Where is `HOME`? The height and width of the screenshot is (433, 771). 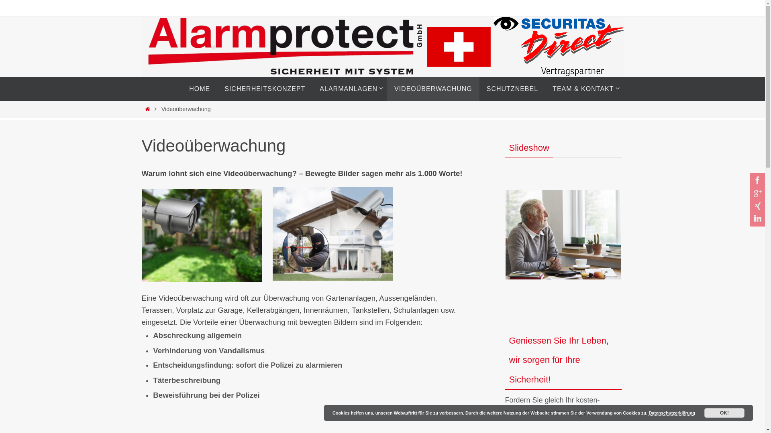 HOME is located at coordinates (200, 89).